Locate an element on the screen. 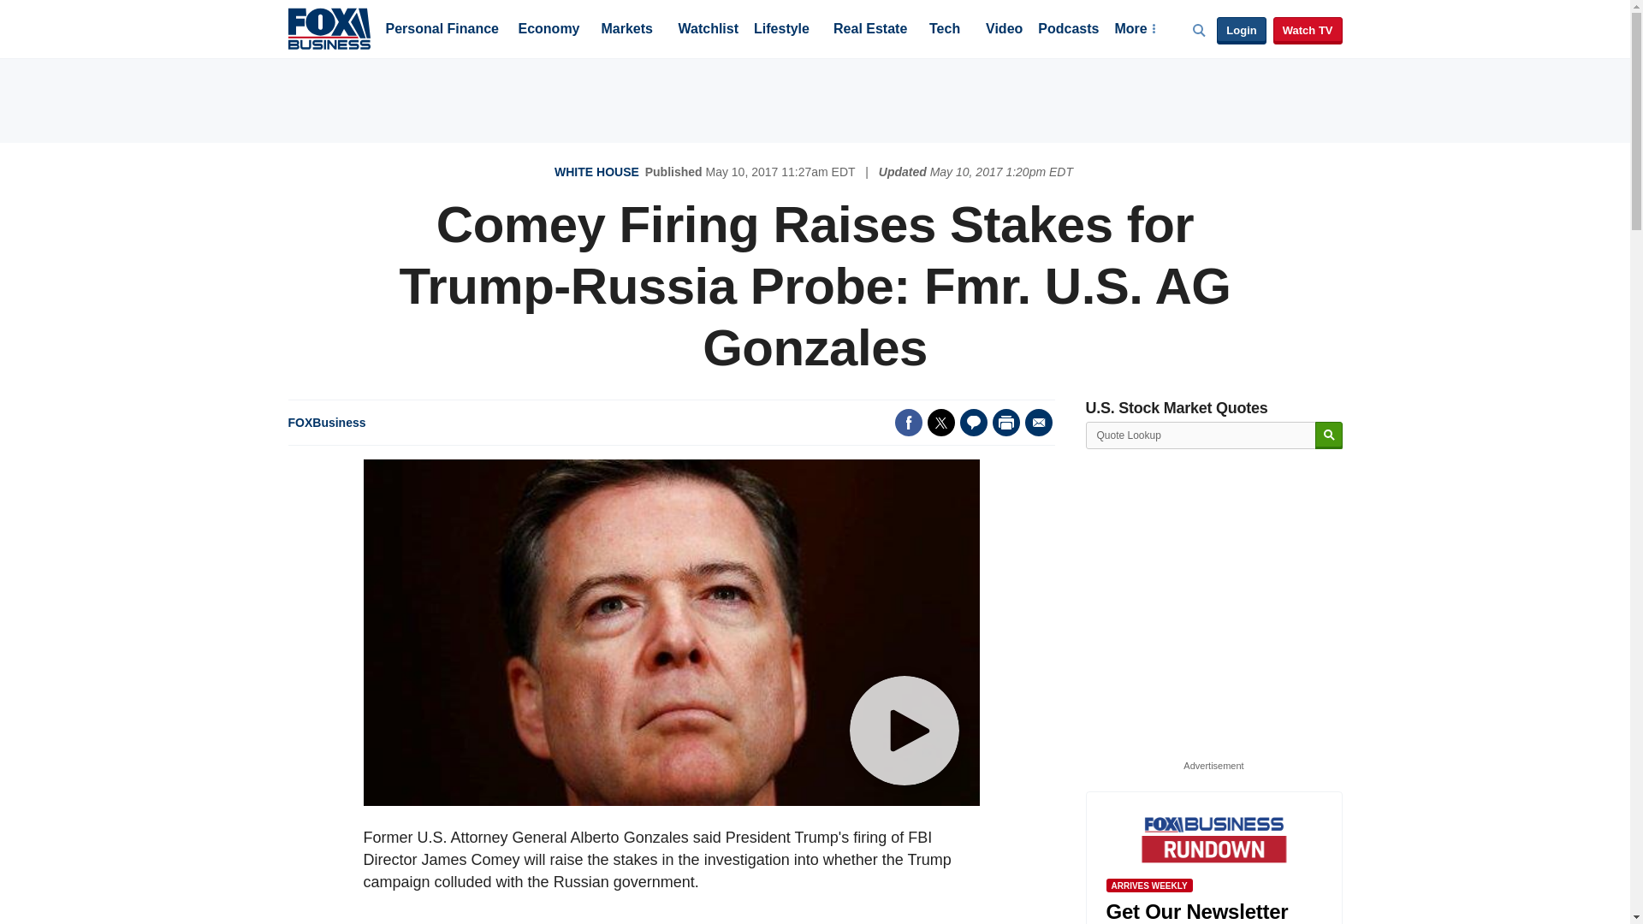  Podcasts is located at coordinates (1068, 30).